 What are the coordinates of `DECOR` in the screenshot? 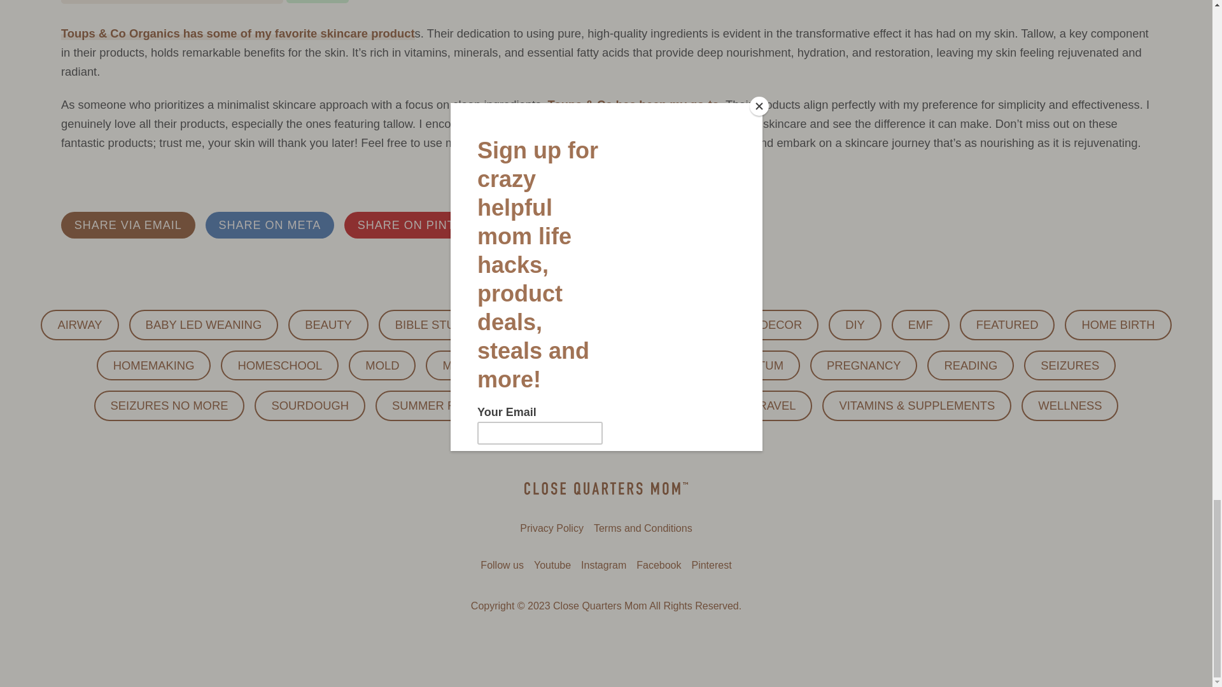 It's located at (780, 324).